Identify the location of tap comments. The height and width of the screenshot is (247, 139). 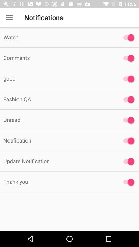
(58, 58).